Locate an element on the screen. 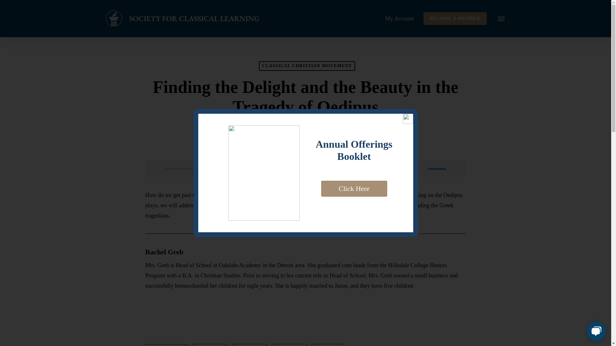 The image size is (616, 346). Menu is located at coordinates (501, 19).